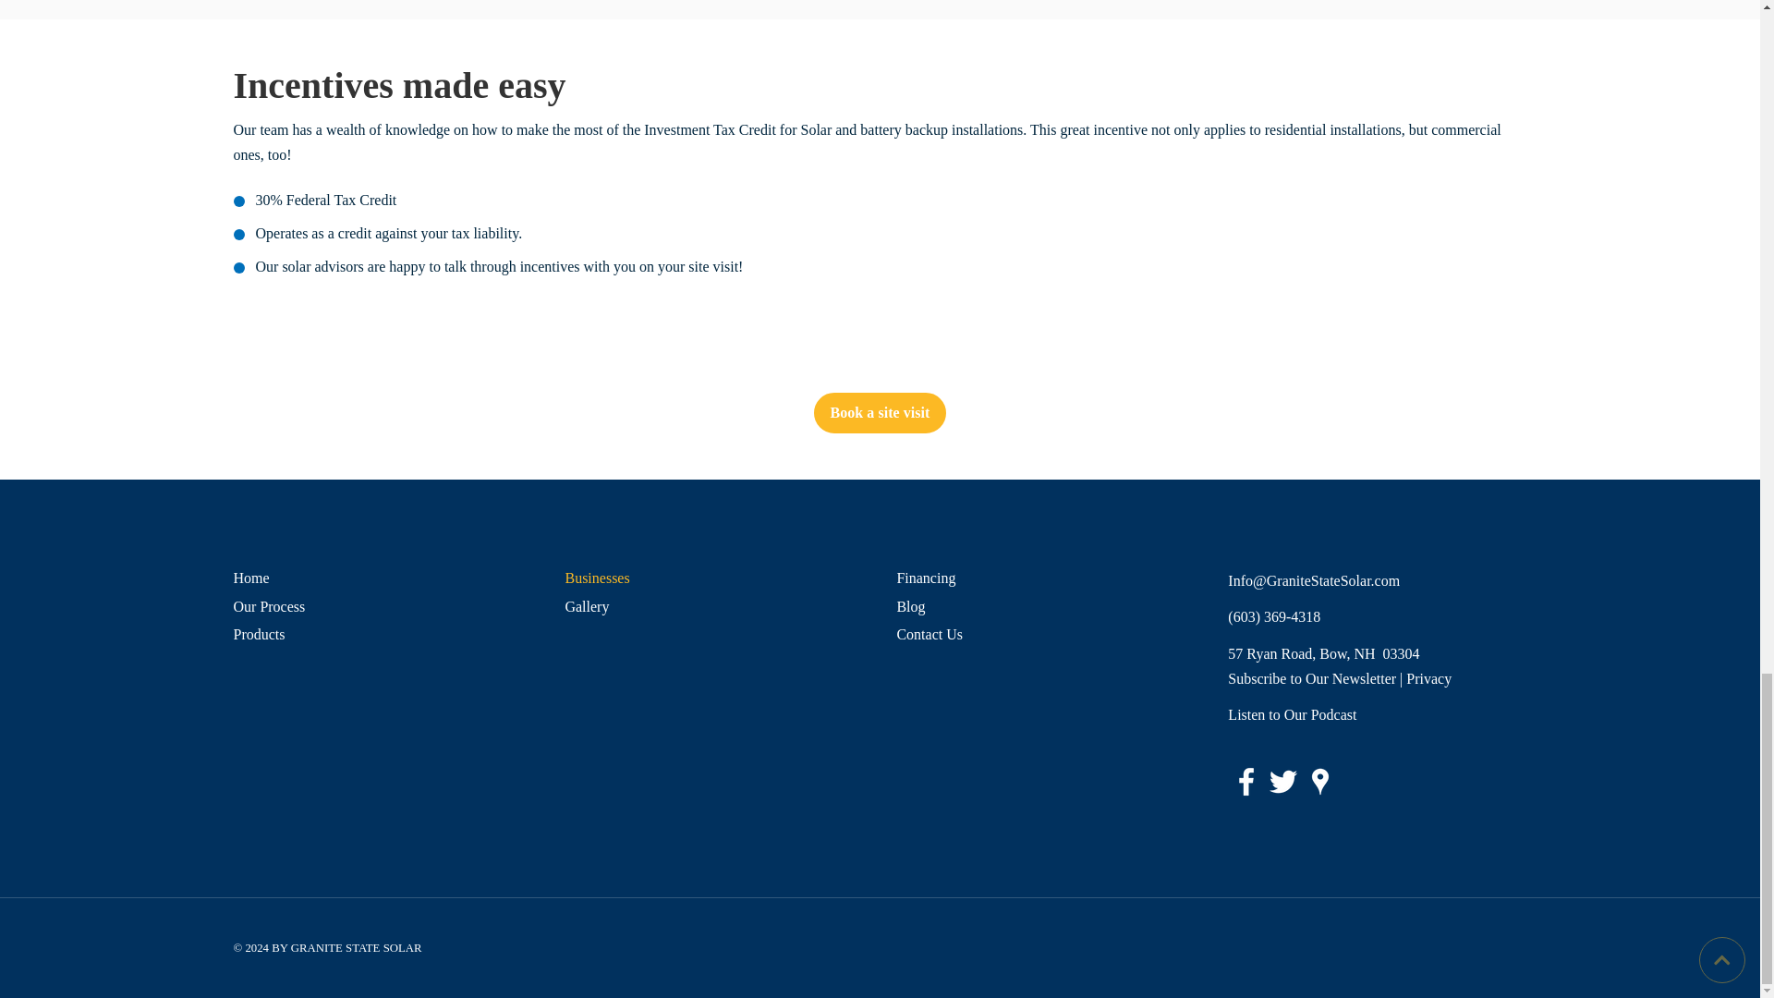  Describe the element at coordinates (713, 578) in the screenshot. I see `Businesses` at that location.